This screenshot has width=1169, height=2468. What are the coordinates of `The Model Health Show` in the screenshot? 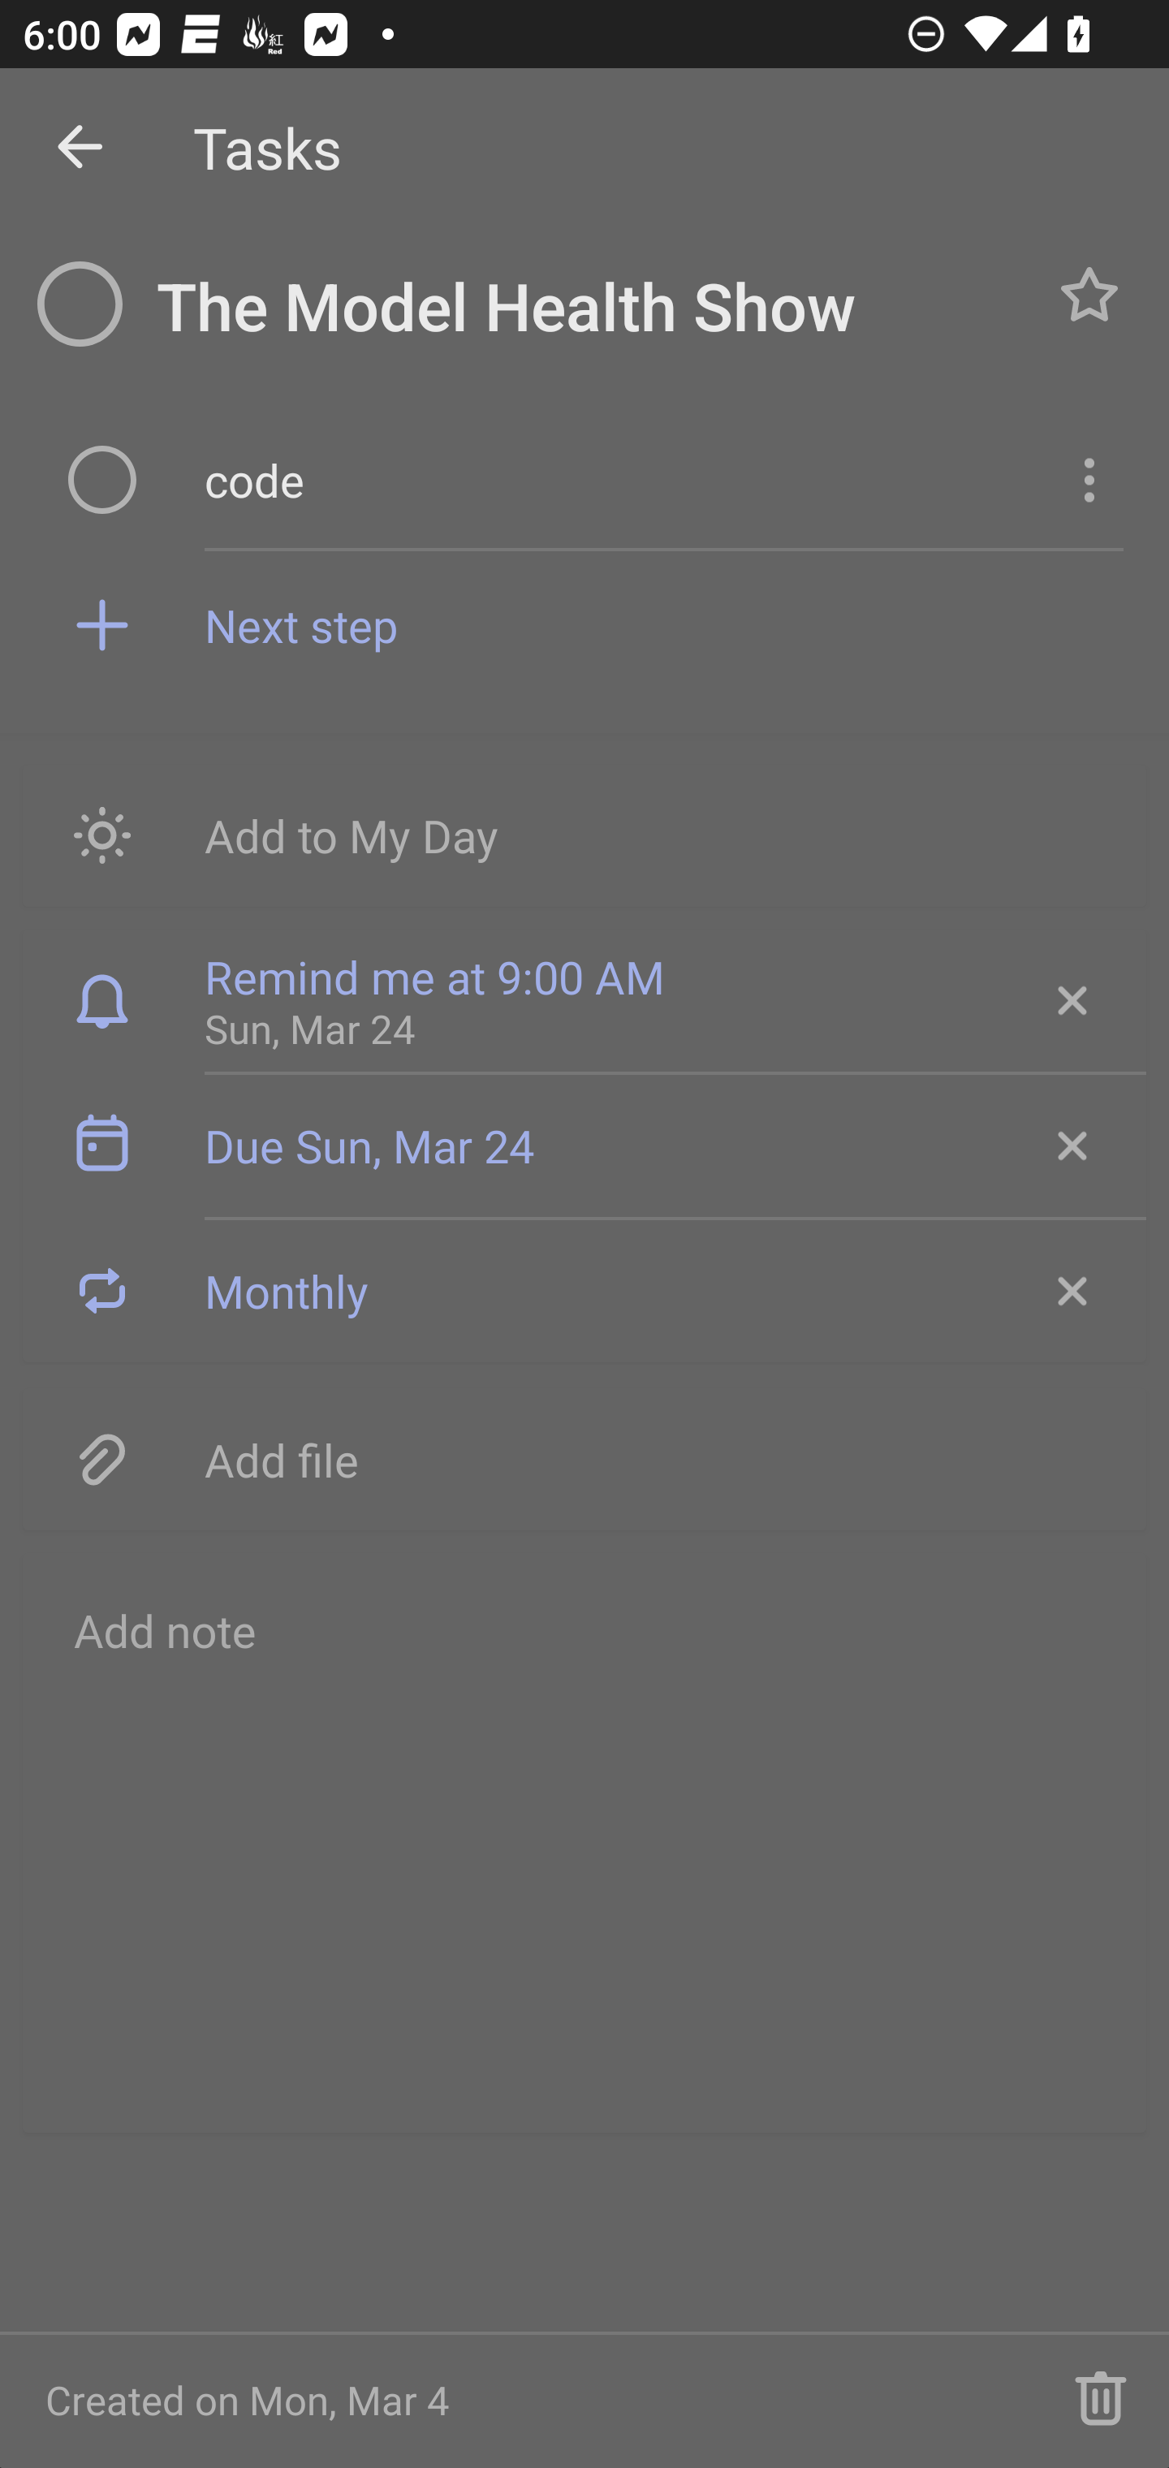 It's located at (589, 307).